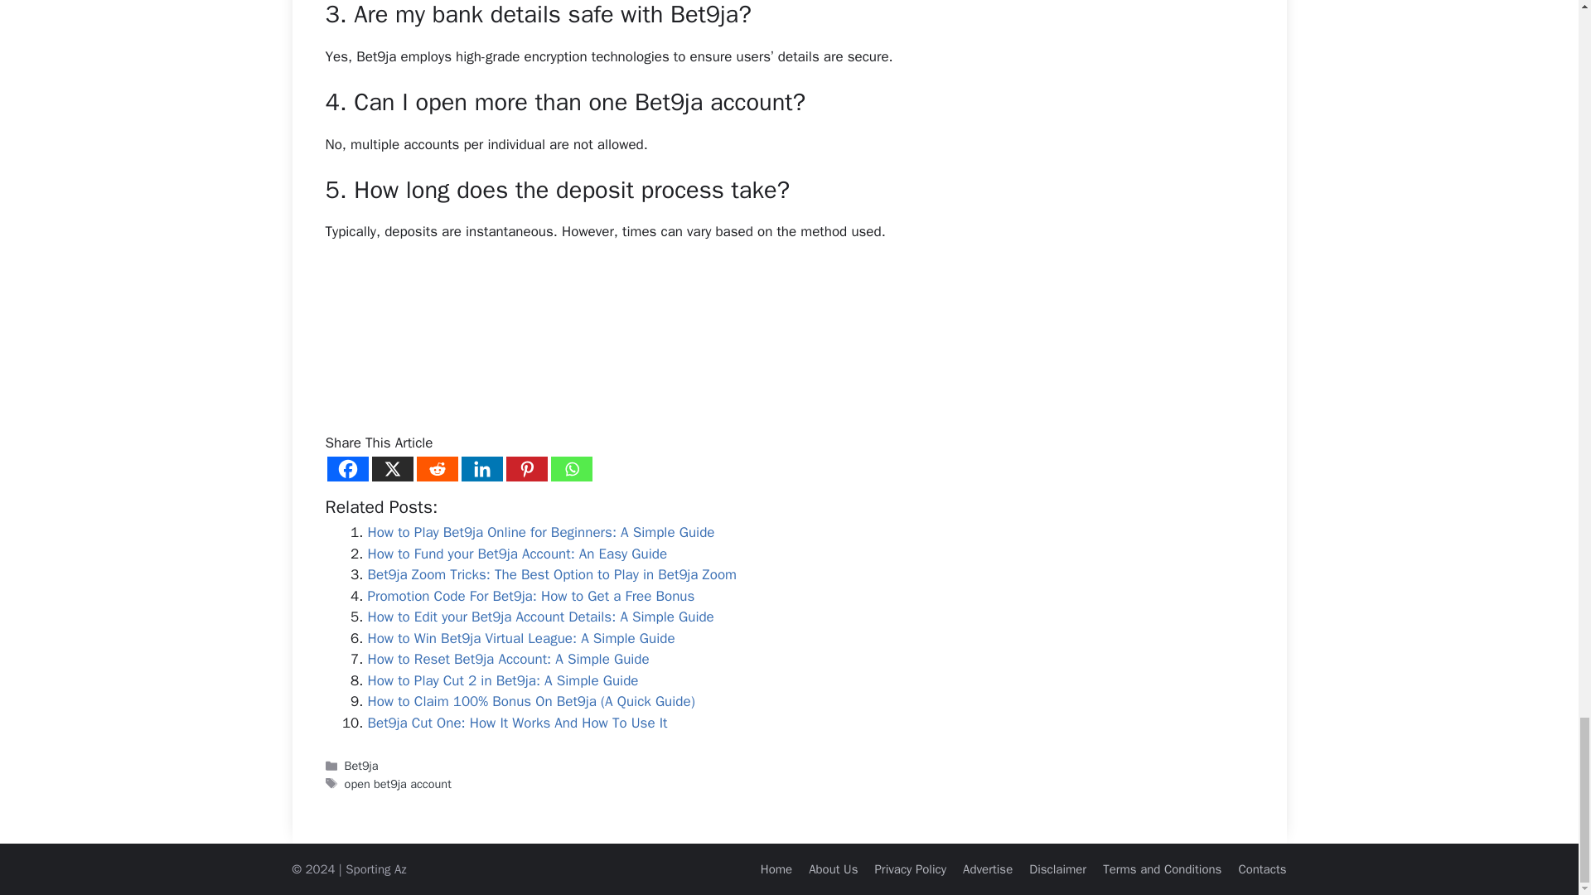 Image resolution: width=1591 pixels, height=895 pixels. What do you see at coordinates (531, 596) in the screenshot?
I see `Promotion Code For Bet9ja: How to Get a Free Bonus` at bounding box center [531, 596].